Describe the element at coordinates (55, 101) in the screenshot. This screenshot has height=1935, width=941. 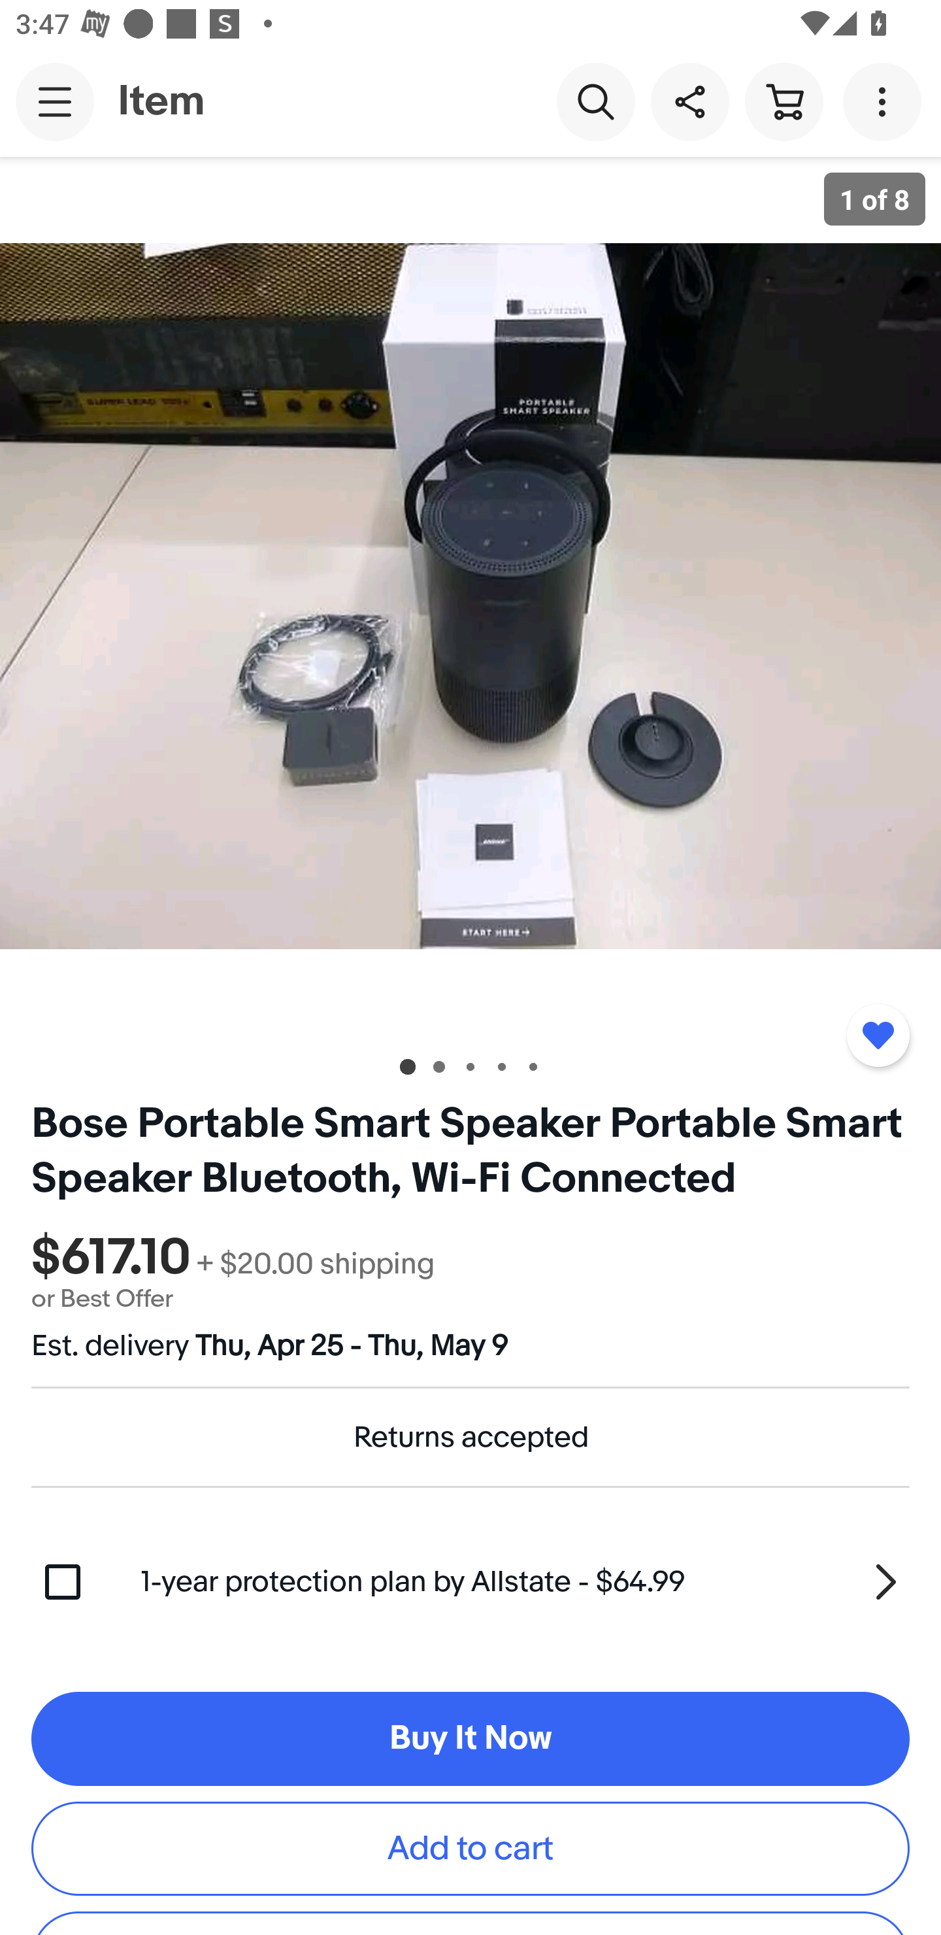
I see `Main navigation, open` at that location.